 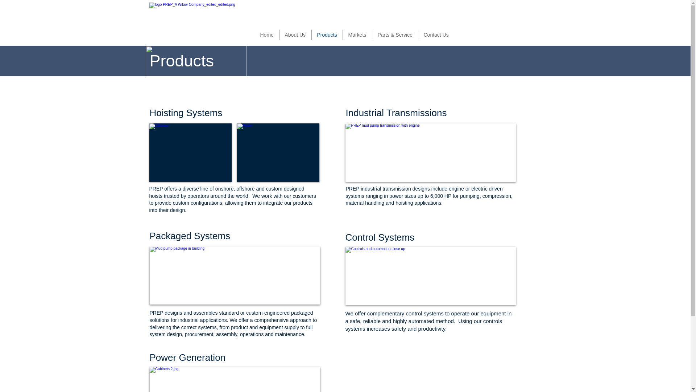 What do you see at coordinates (437, 35) in the screenshot?
I see `Contact Us` at bounding box center [437, 35].